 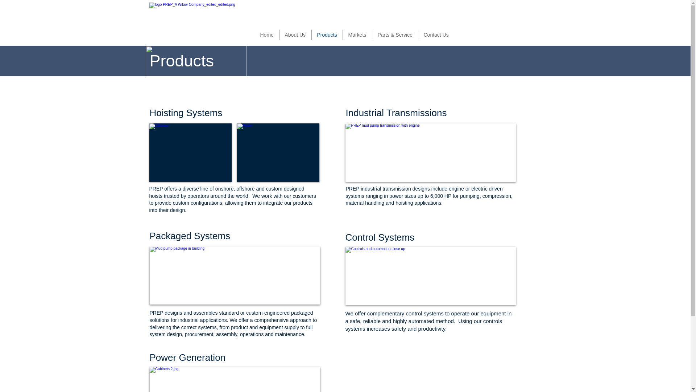 What do you see at coordinates (437, 35) in the screenshot?
I see `Contact Us` at bounding box center [437, 35].